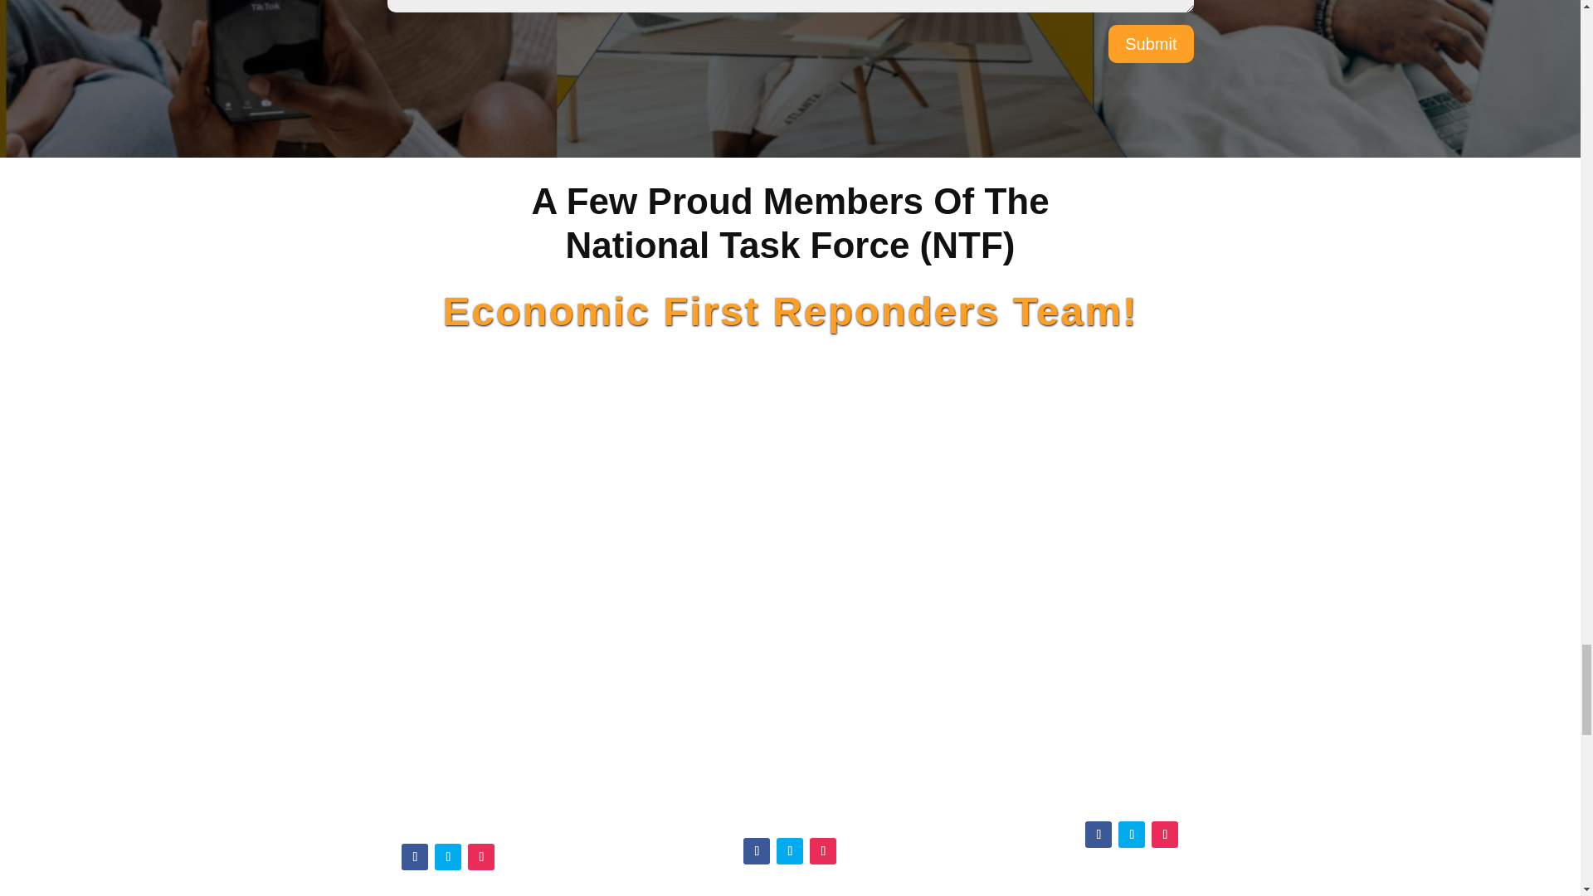 This screenshot has width=1593, height=896. What do you see at coordinates (481, 856) in the screenshot?
I see `Follow on Instagram` at bounding box center [481, 856].